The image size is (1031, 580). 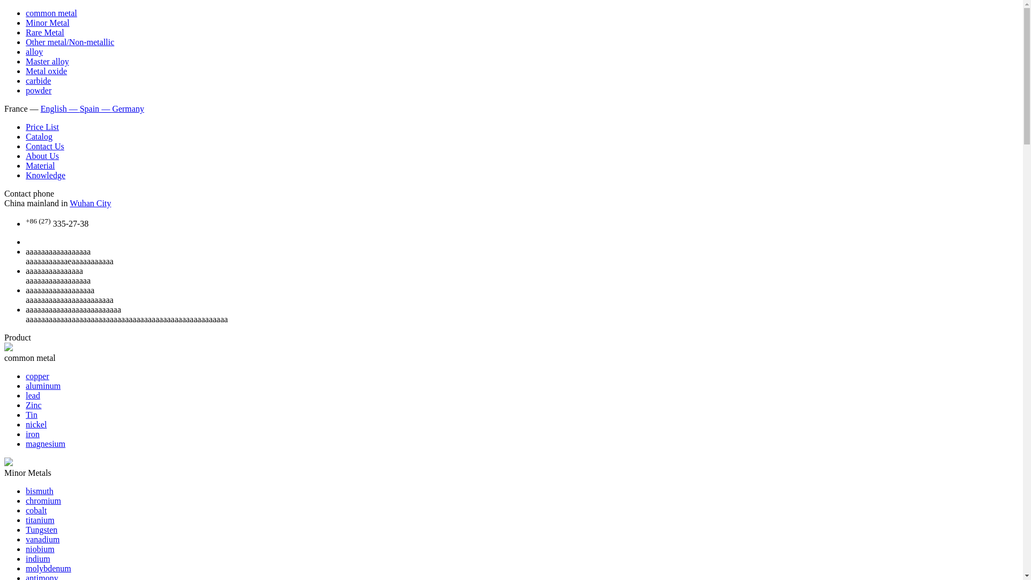 I want to click on Catalog, so click(x=39, y=136).